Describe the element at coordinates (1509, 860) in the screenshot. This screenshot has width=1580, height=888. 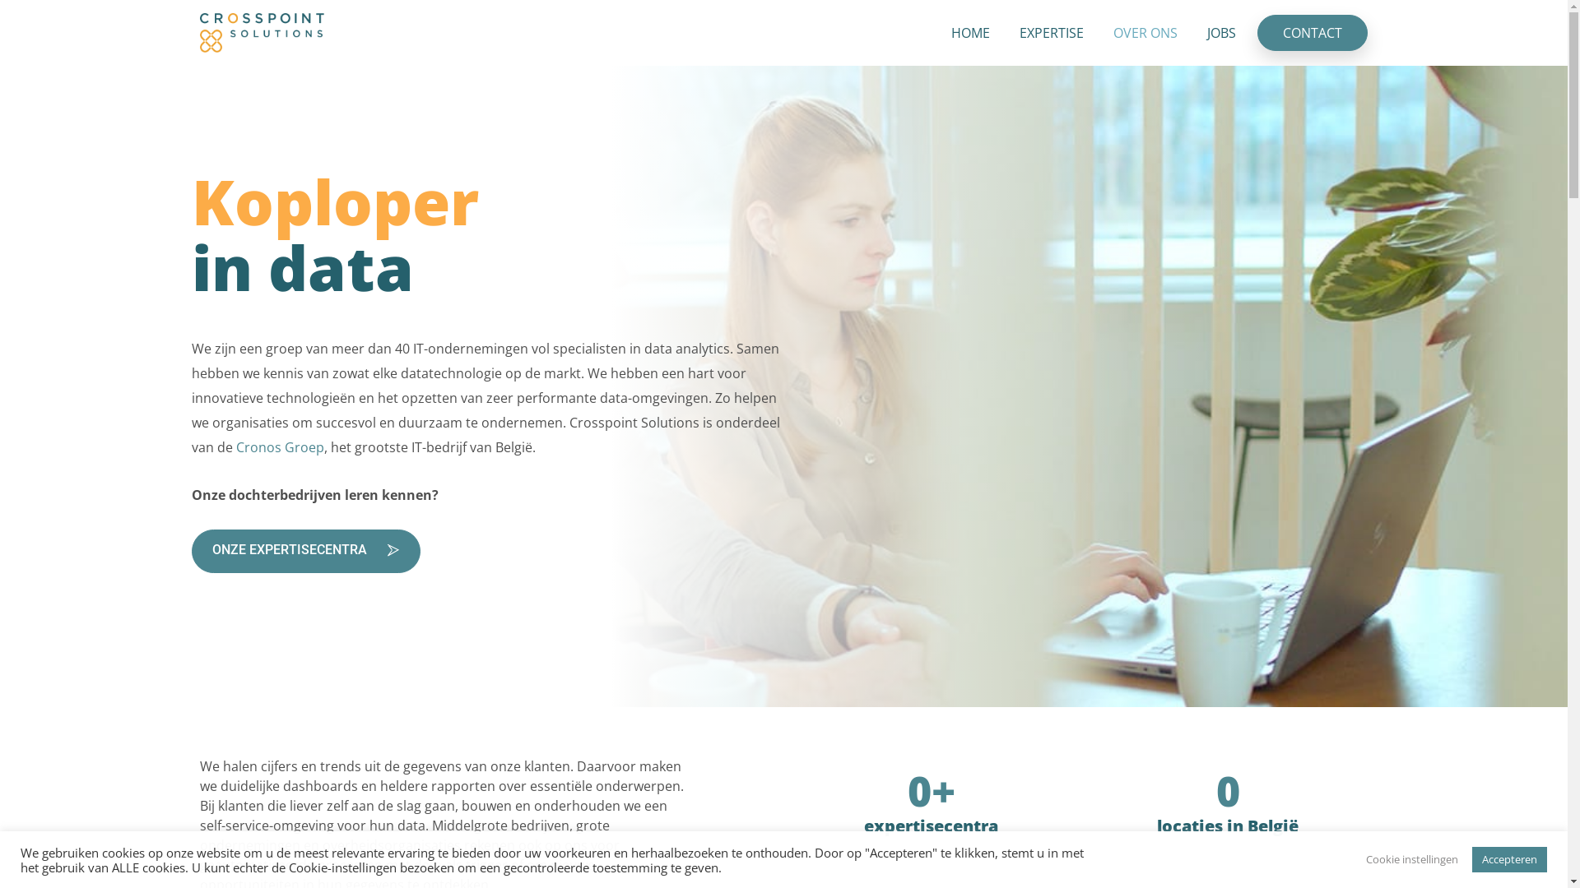
I see `Accepteren` at that location.